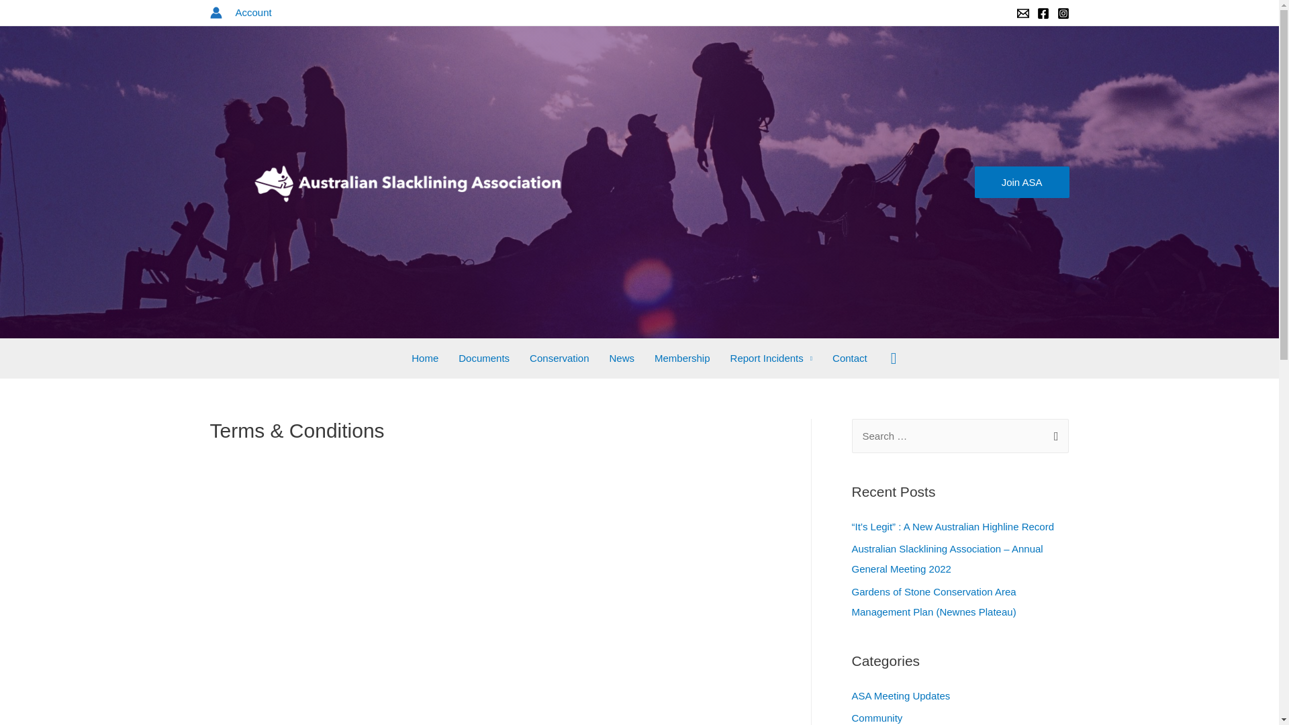 The image size is (1289, 725). Describe the element at coordinates (559, 358) in the screenshot. I see `Conservation` at that location.